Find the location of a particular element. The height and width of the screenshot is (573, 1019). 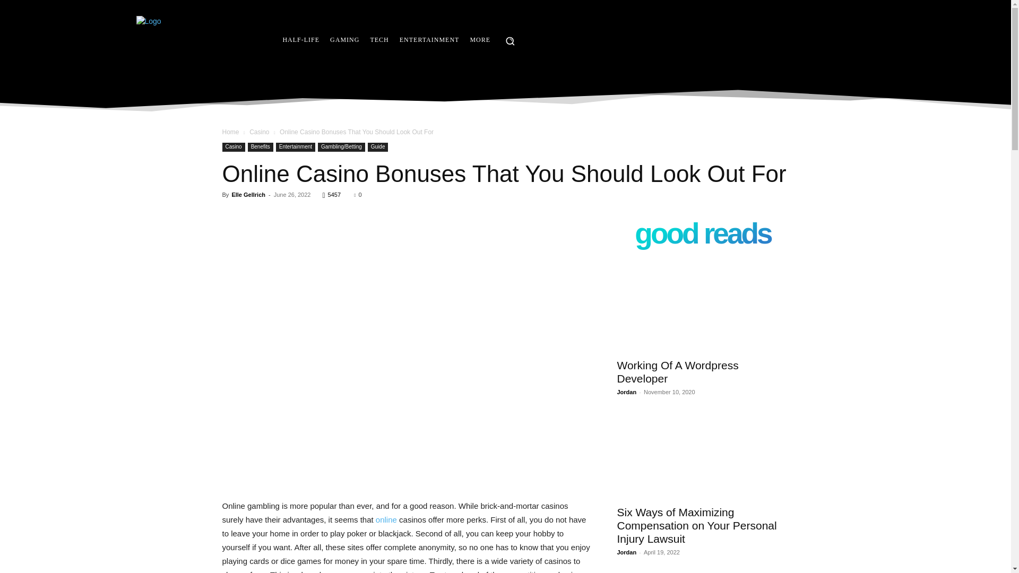

ENTERTAINMENT is located at coordinates (429, 39).